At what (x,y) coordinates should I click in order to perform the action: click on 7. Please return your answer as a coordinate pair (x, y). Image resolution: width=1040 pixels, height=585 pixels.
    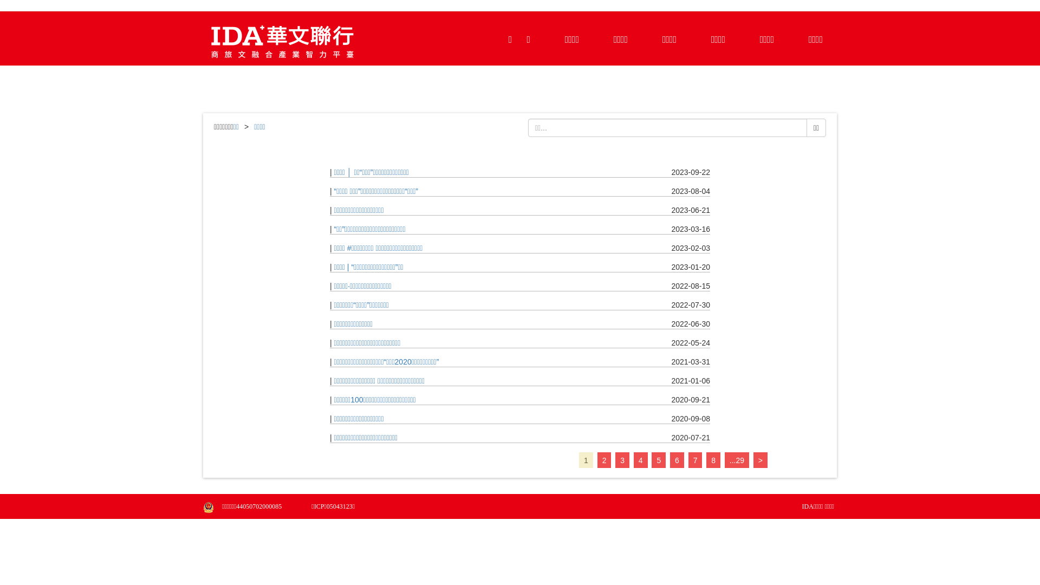
    Looking at the image, I should click on (695, 460).